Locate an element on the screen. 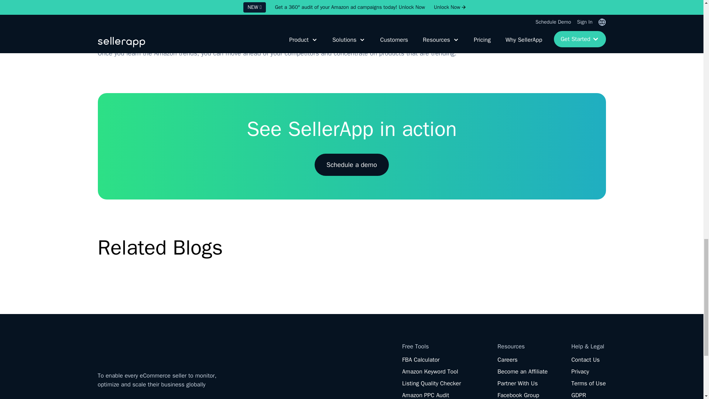  Product research is located at coordinates (174, 30).